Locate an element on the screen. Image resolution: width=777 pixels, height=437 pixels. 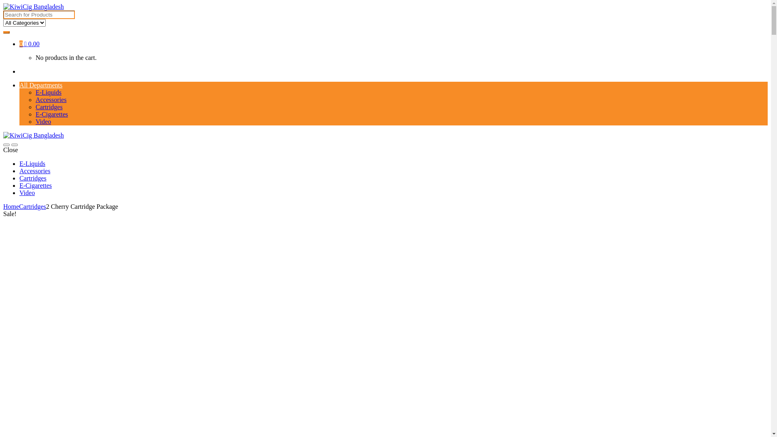
Video is located at coordinates (43, 121).